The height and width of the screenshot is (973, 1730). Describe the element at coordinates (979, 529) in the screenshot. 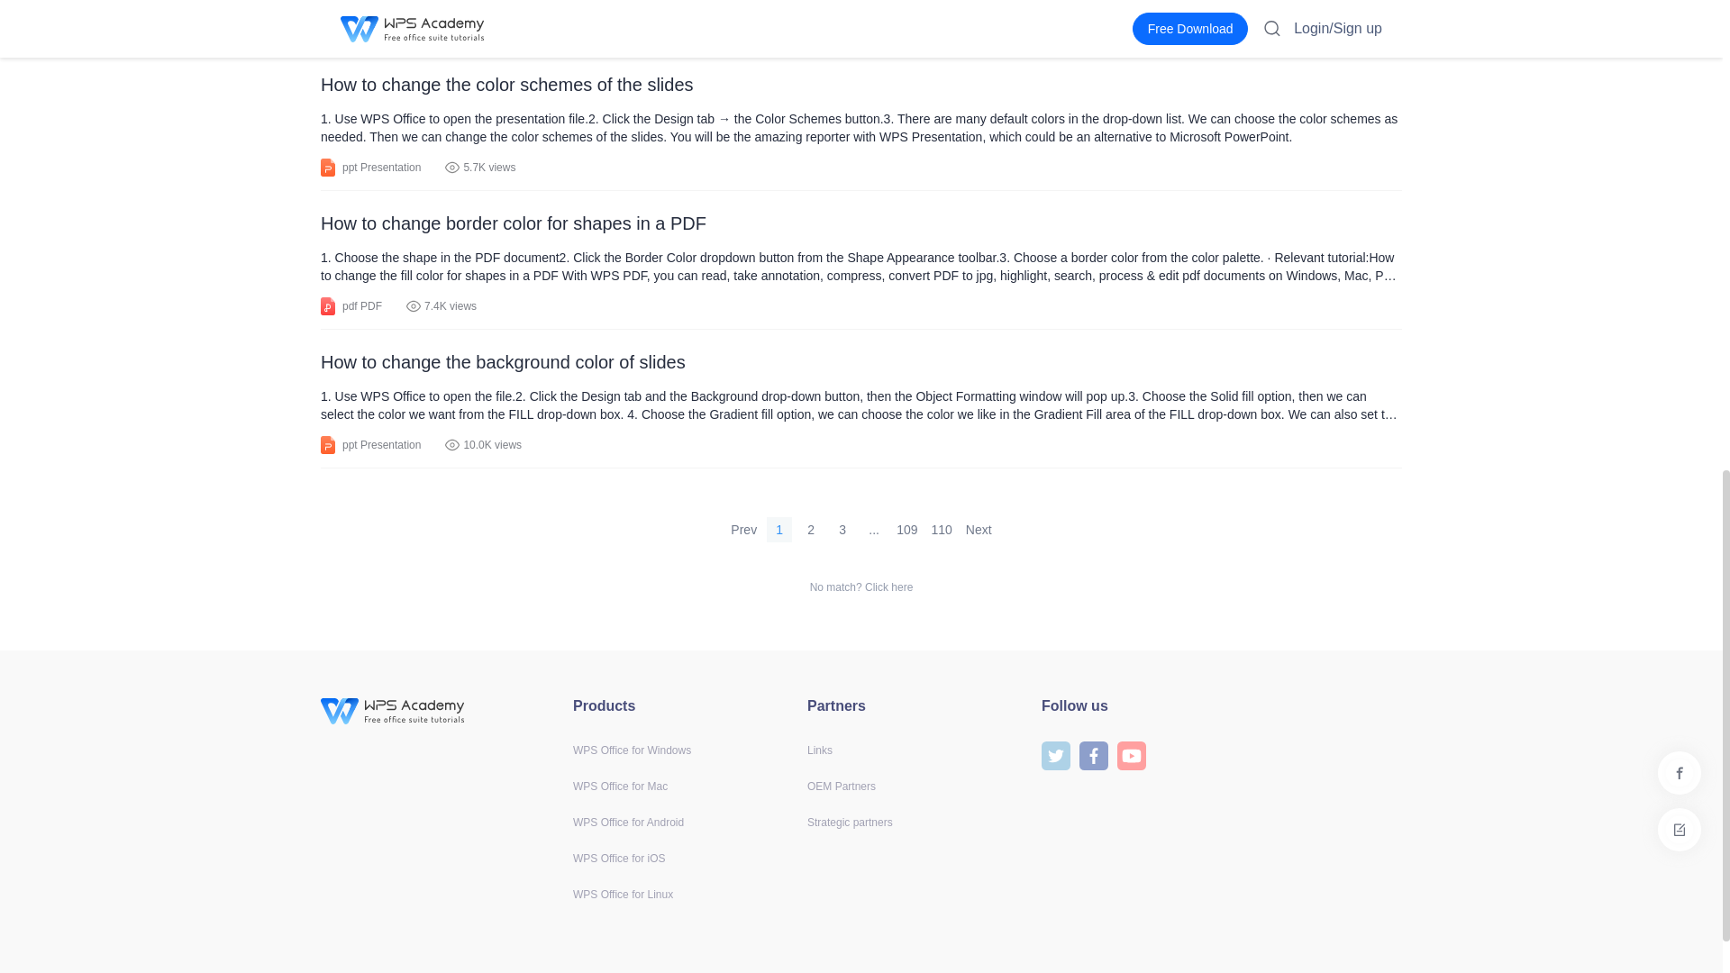

I see `Next` at that location.